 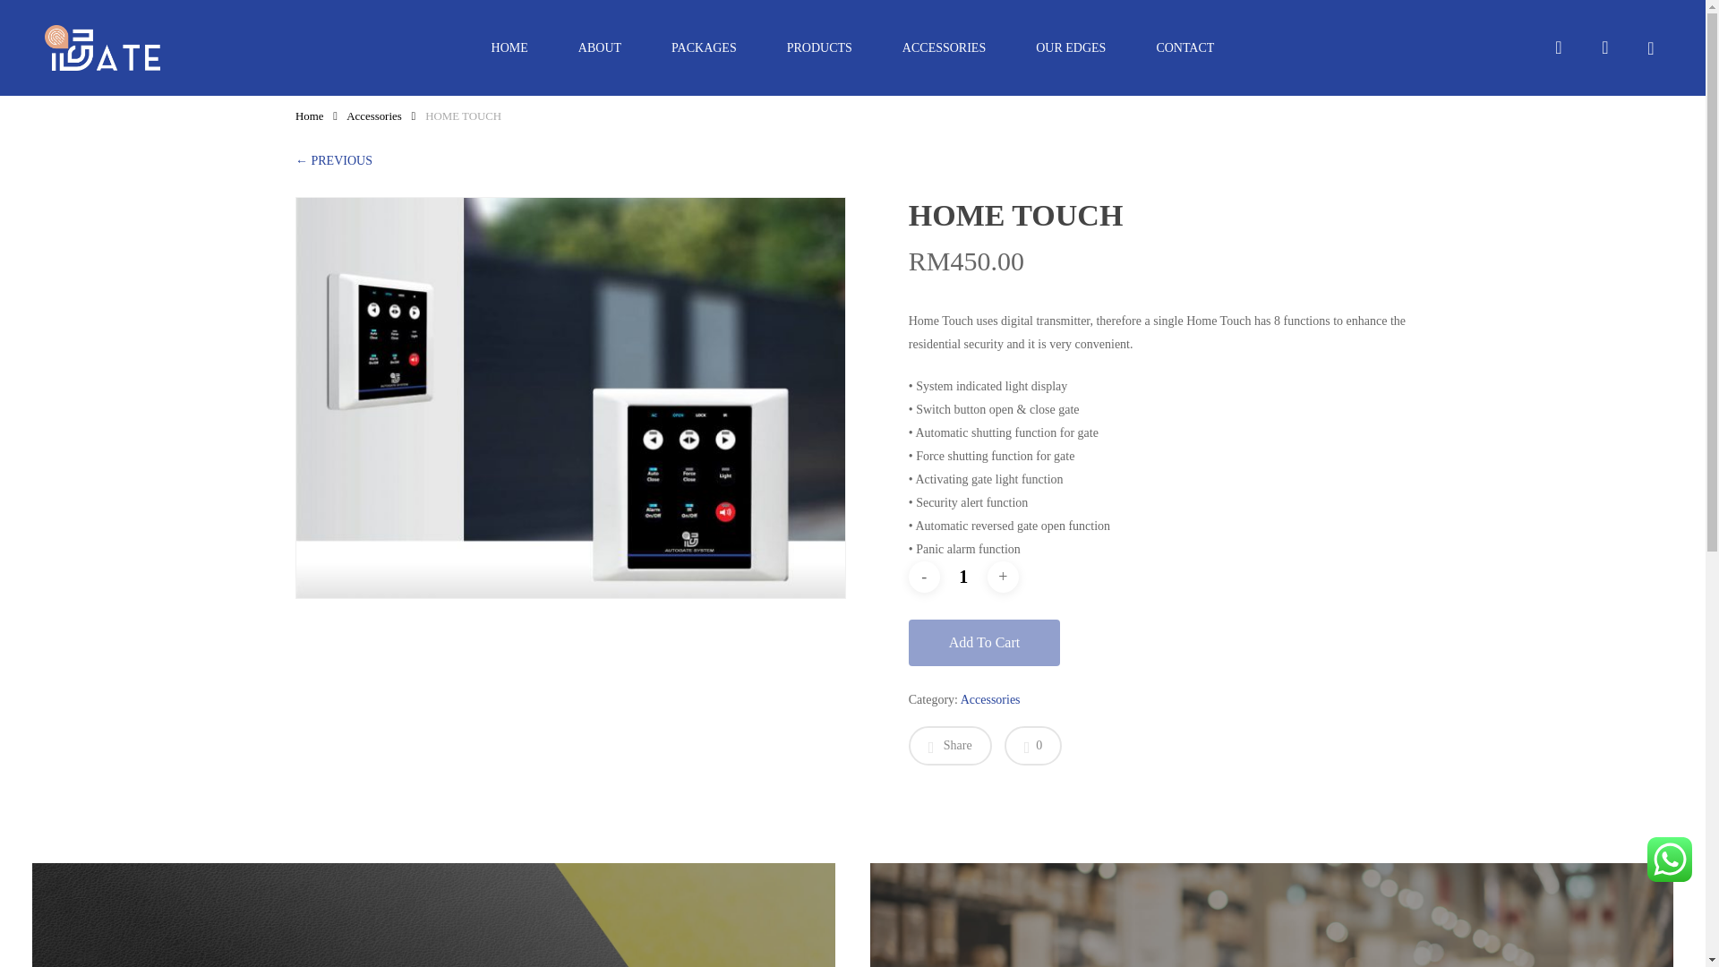 What do you see at coordinates (985, 643) in the screenshot?
I see `Add To Cart` at bounding box center [985, 643].